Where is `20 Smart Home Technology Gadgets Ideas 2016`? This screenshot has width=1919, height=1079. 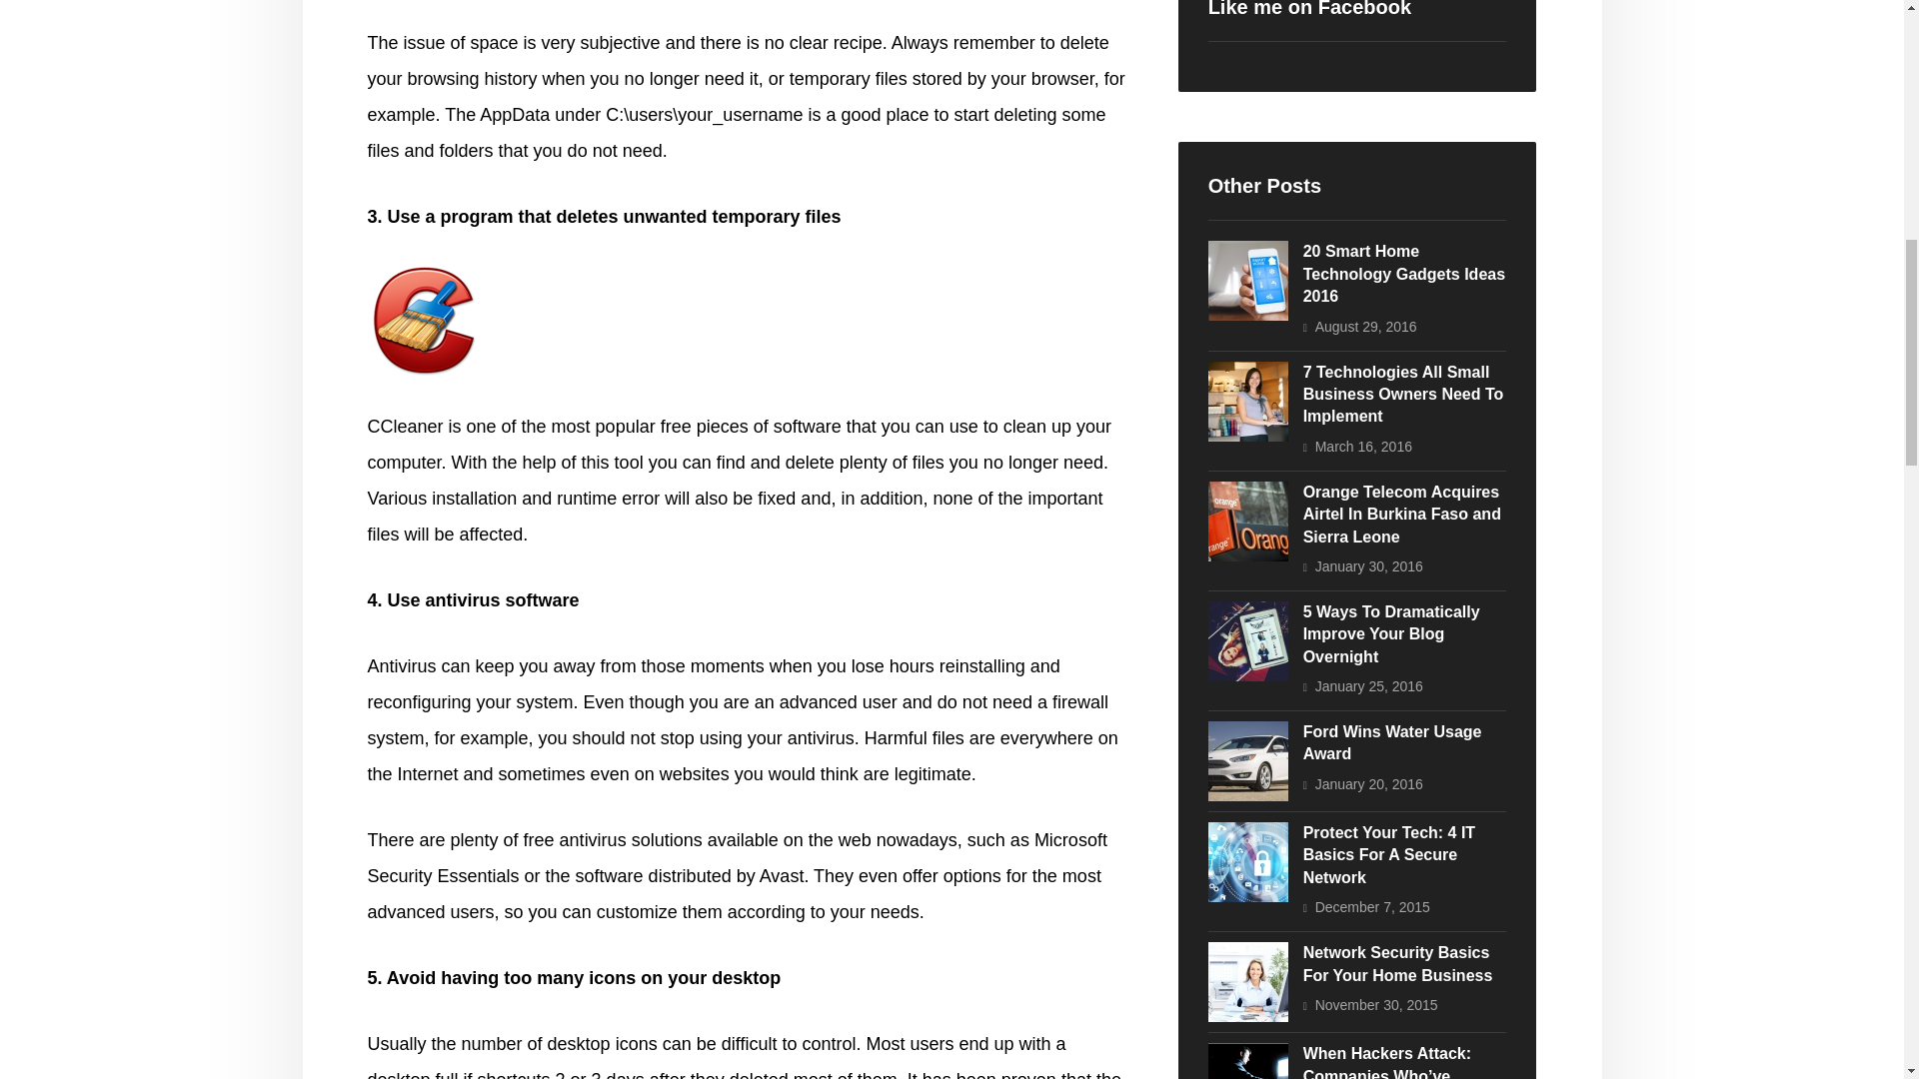 20 Smart Home Technology Gadgets Ideas 2016 is located at coordinates (1247, 280).